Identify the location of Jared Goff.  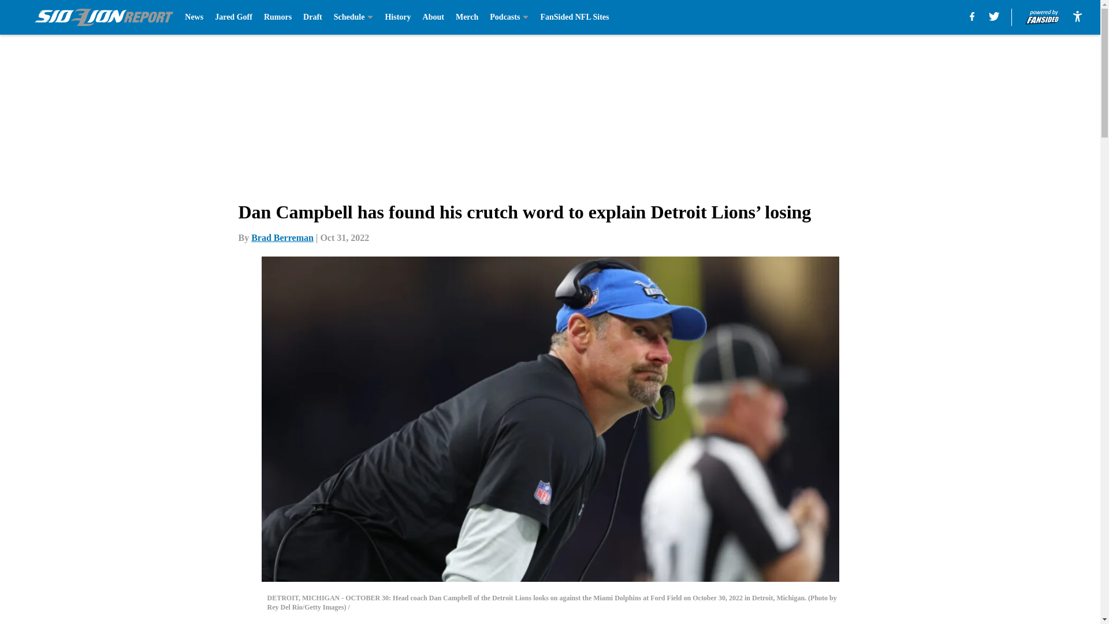
(233, 17).